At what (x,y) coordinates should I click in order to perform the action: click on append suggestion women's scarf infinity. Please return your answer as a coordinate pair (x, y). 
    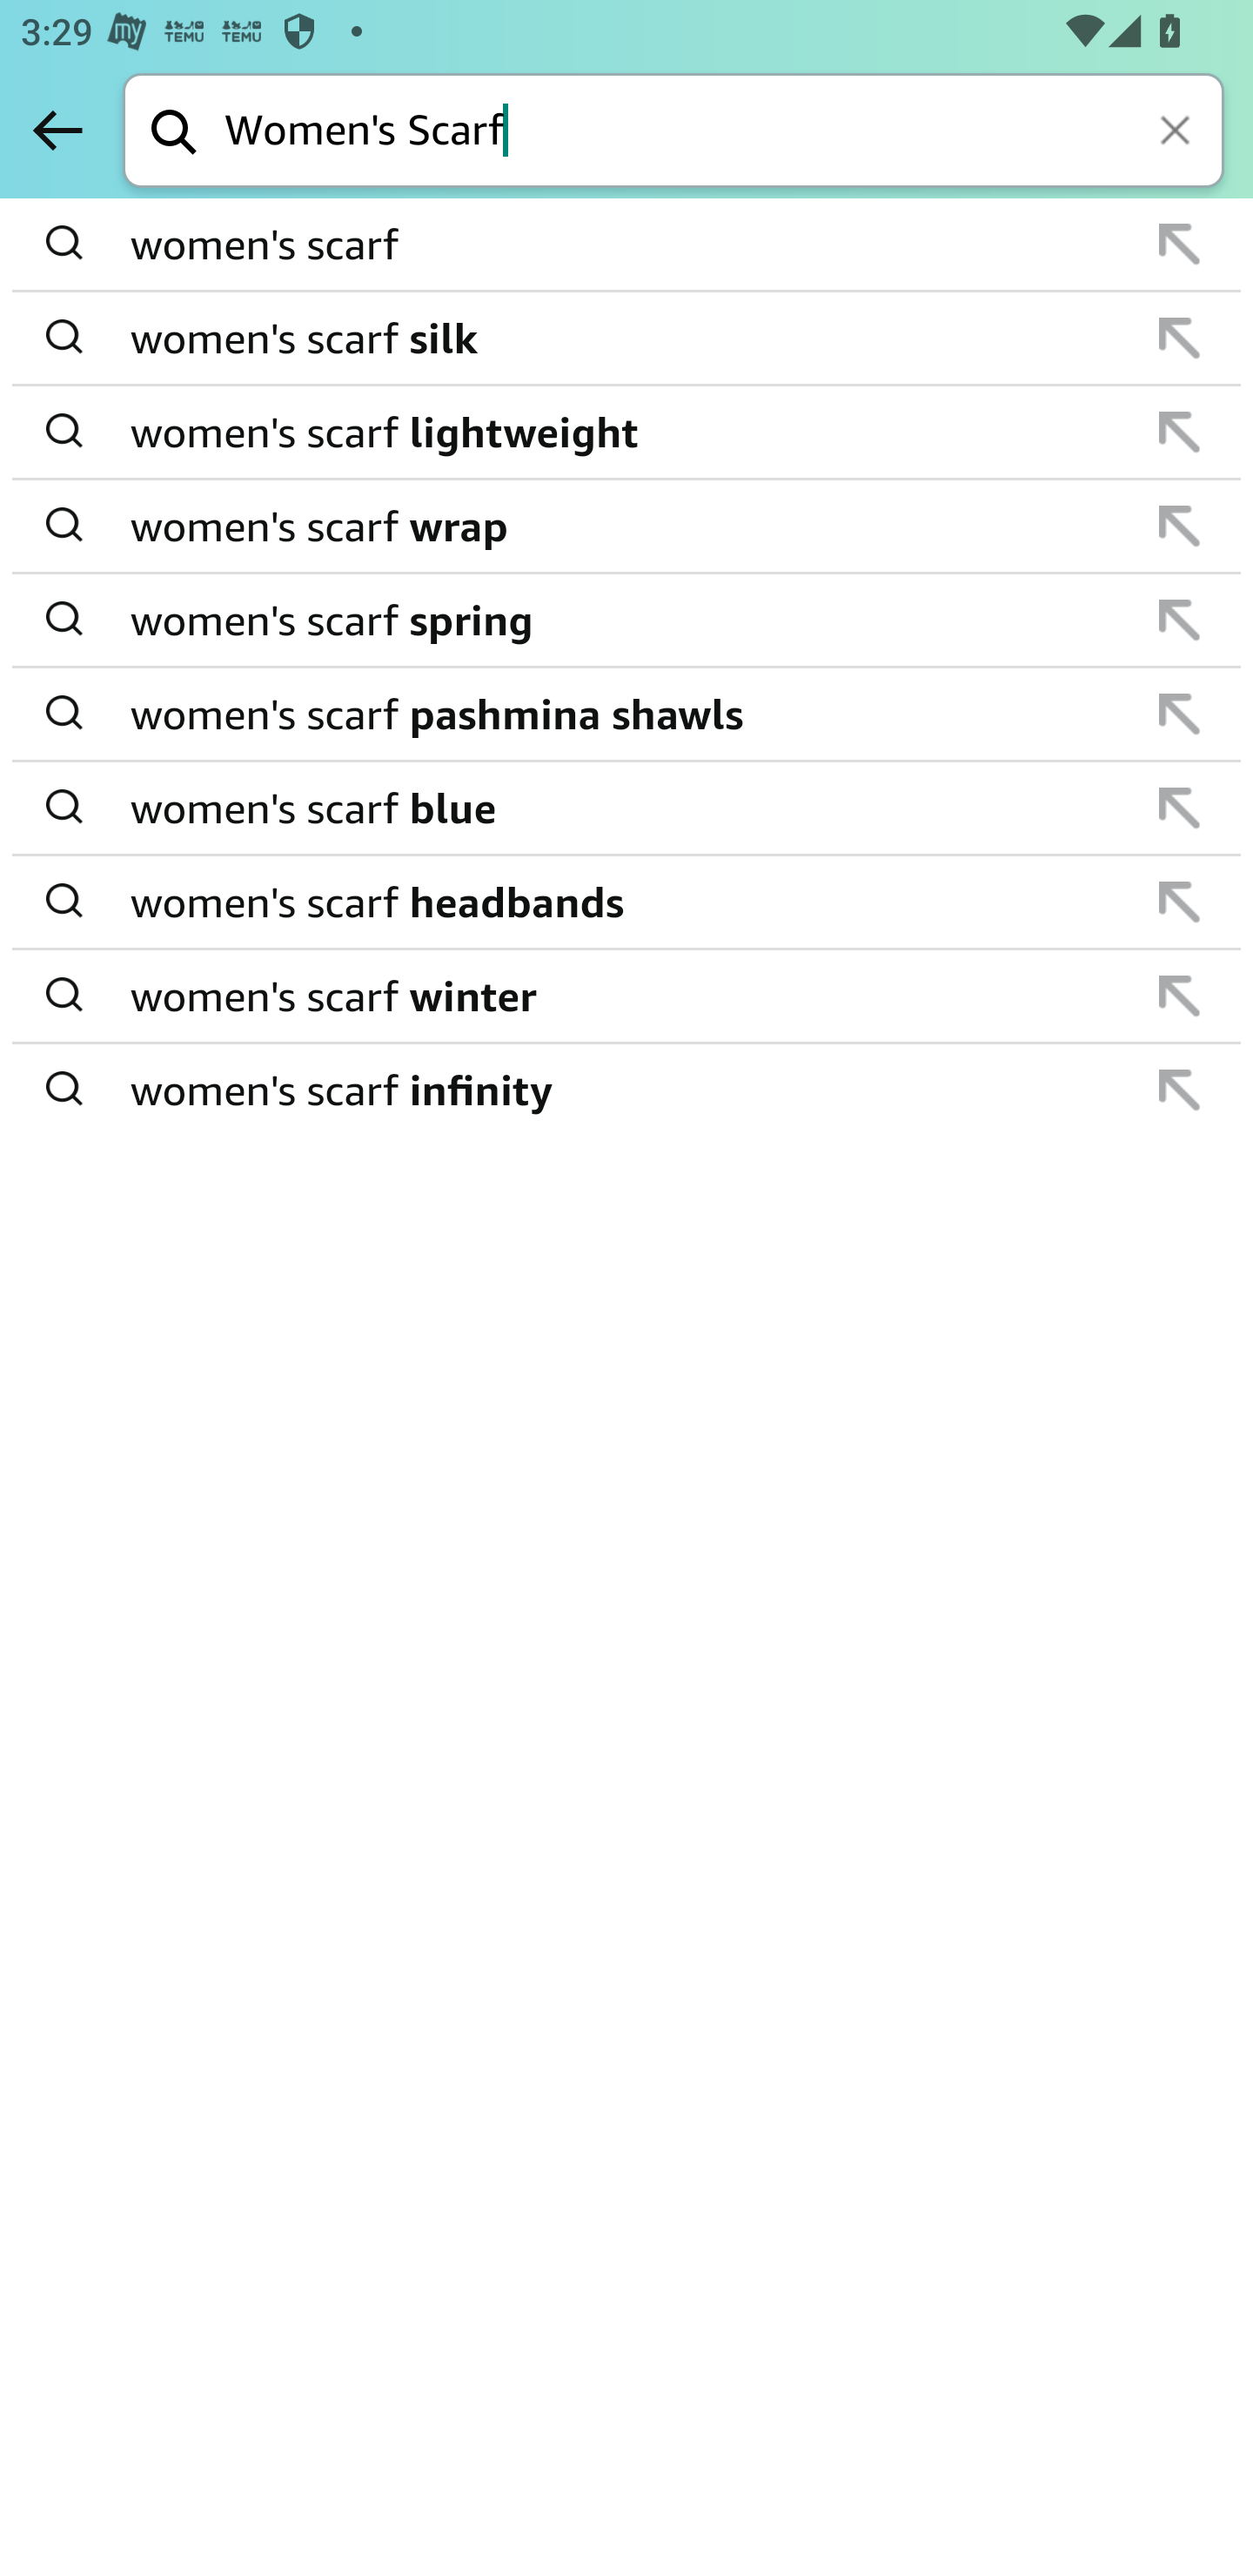
    Looking at the image, I should click on (626, 1090).